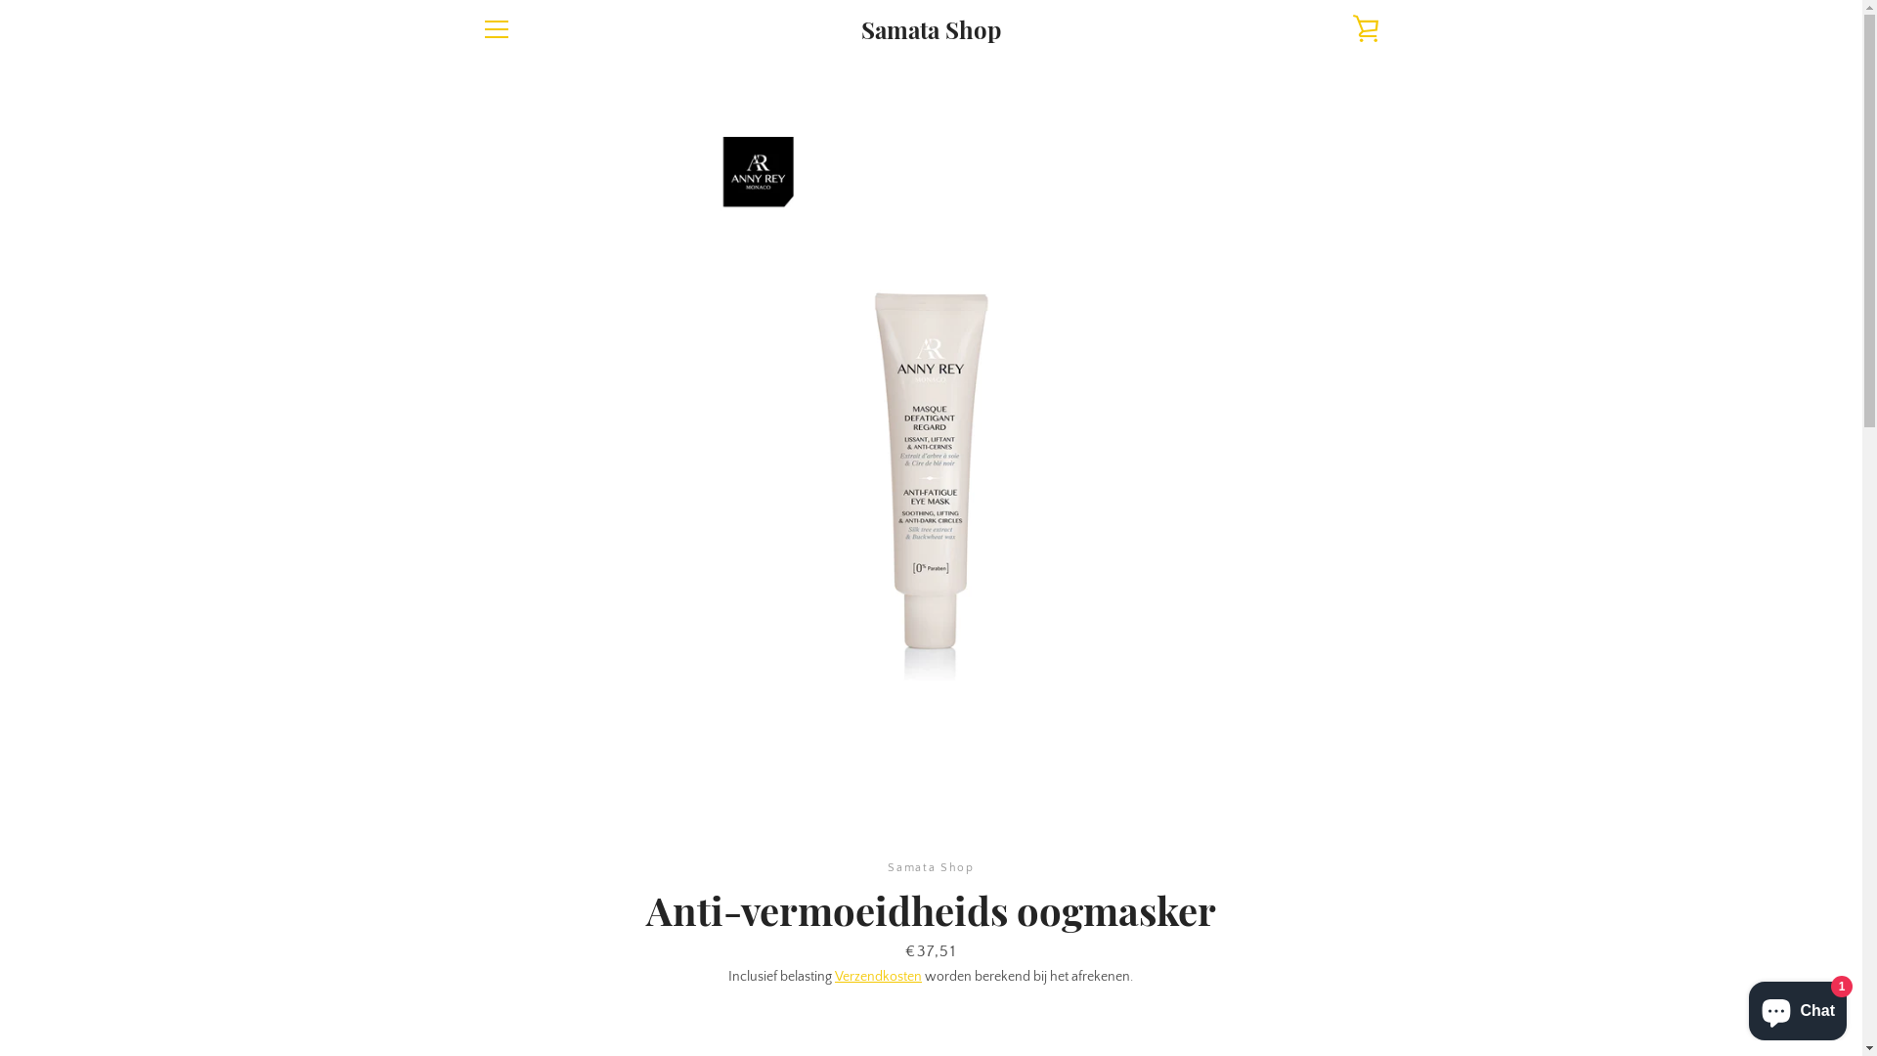  What do you see at coordinates (1798, 1007) in the screenshot?
I see `Onlinewinkel-chat van Shopify` at bounding box center [1798, 1007].